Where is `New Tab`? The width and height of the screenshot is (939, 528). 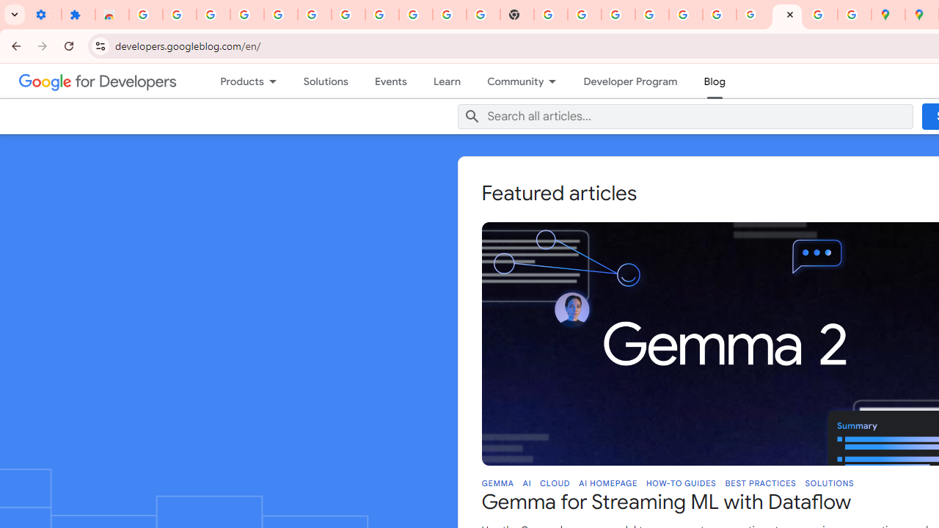
New Tab is located at coordinates (517, 15).